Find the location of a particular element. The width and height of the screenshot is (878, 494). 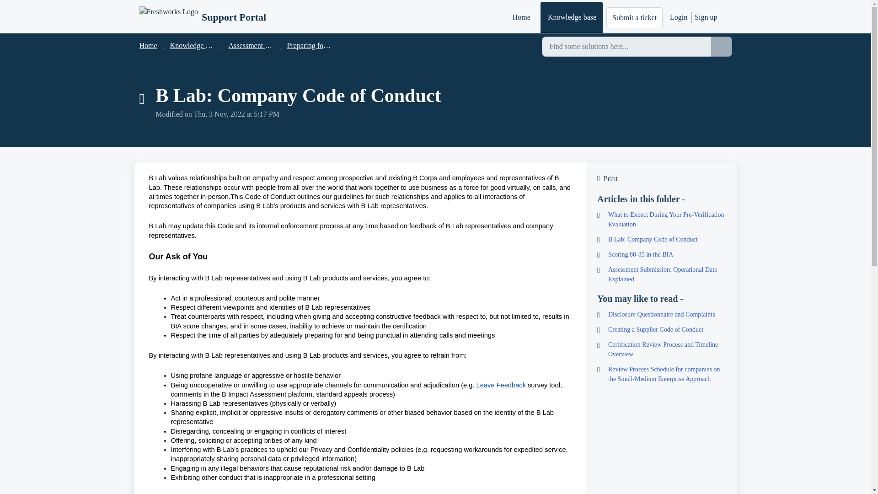

B Lab: Company Code of Conduct is located at coordinates (661, 239).